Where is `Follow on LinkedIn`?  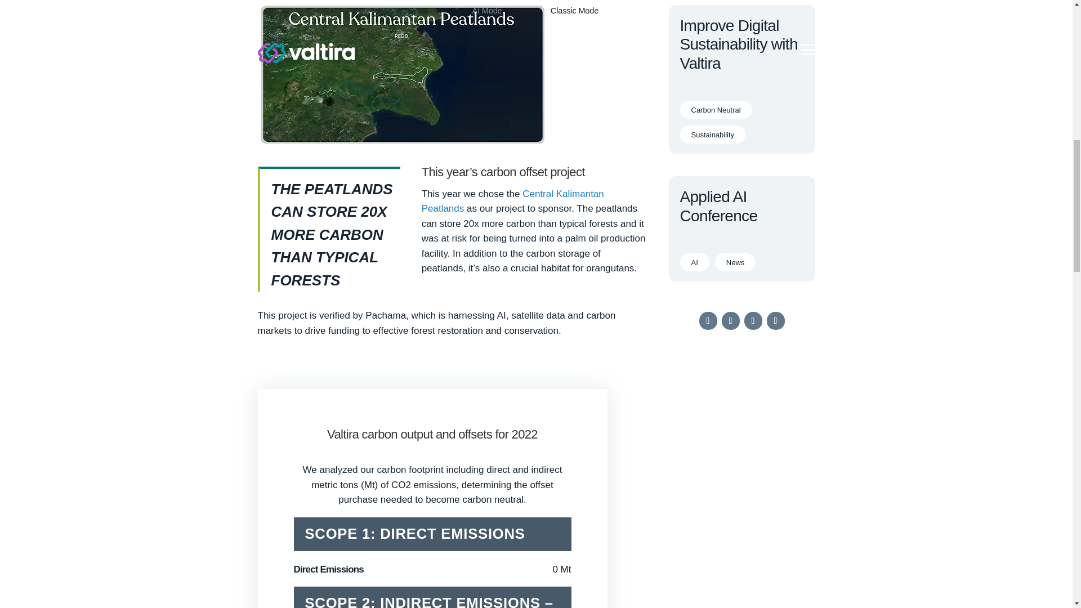 Follow on LinkedIn is located at coordinates (775, 321).